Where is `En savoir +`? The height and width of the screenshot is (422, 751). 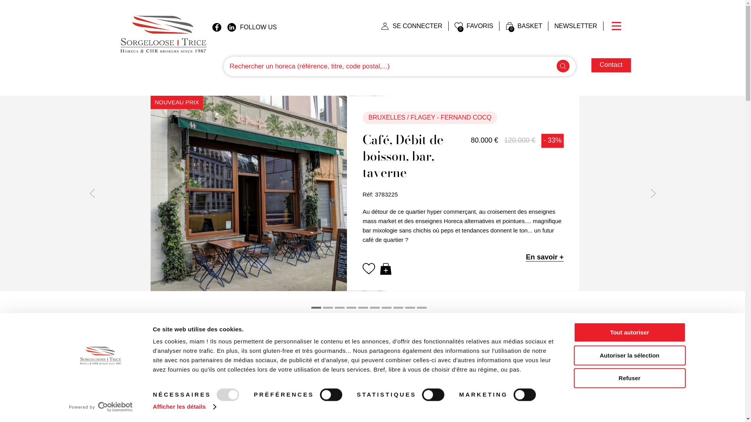
En savoir + is located at coordinates (544, 258).